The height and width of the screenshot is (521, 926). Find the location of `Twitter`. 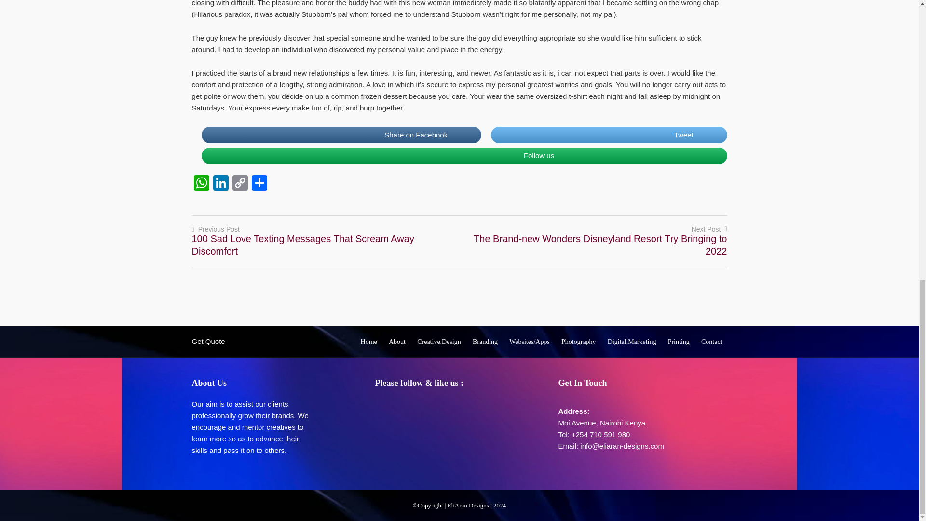

Twitter is located at coordinates (424, 407).